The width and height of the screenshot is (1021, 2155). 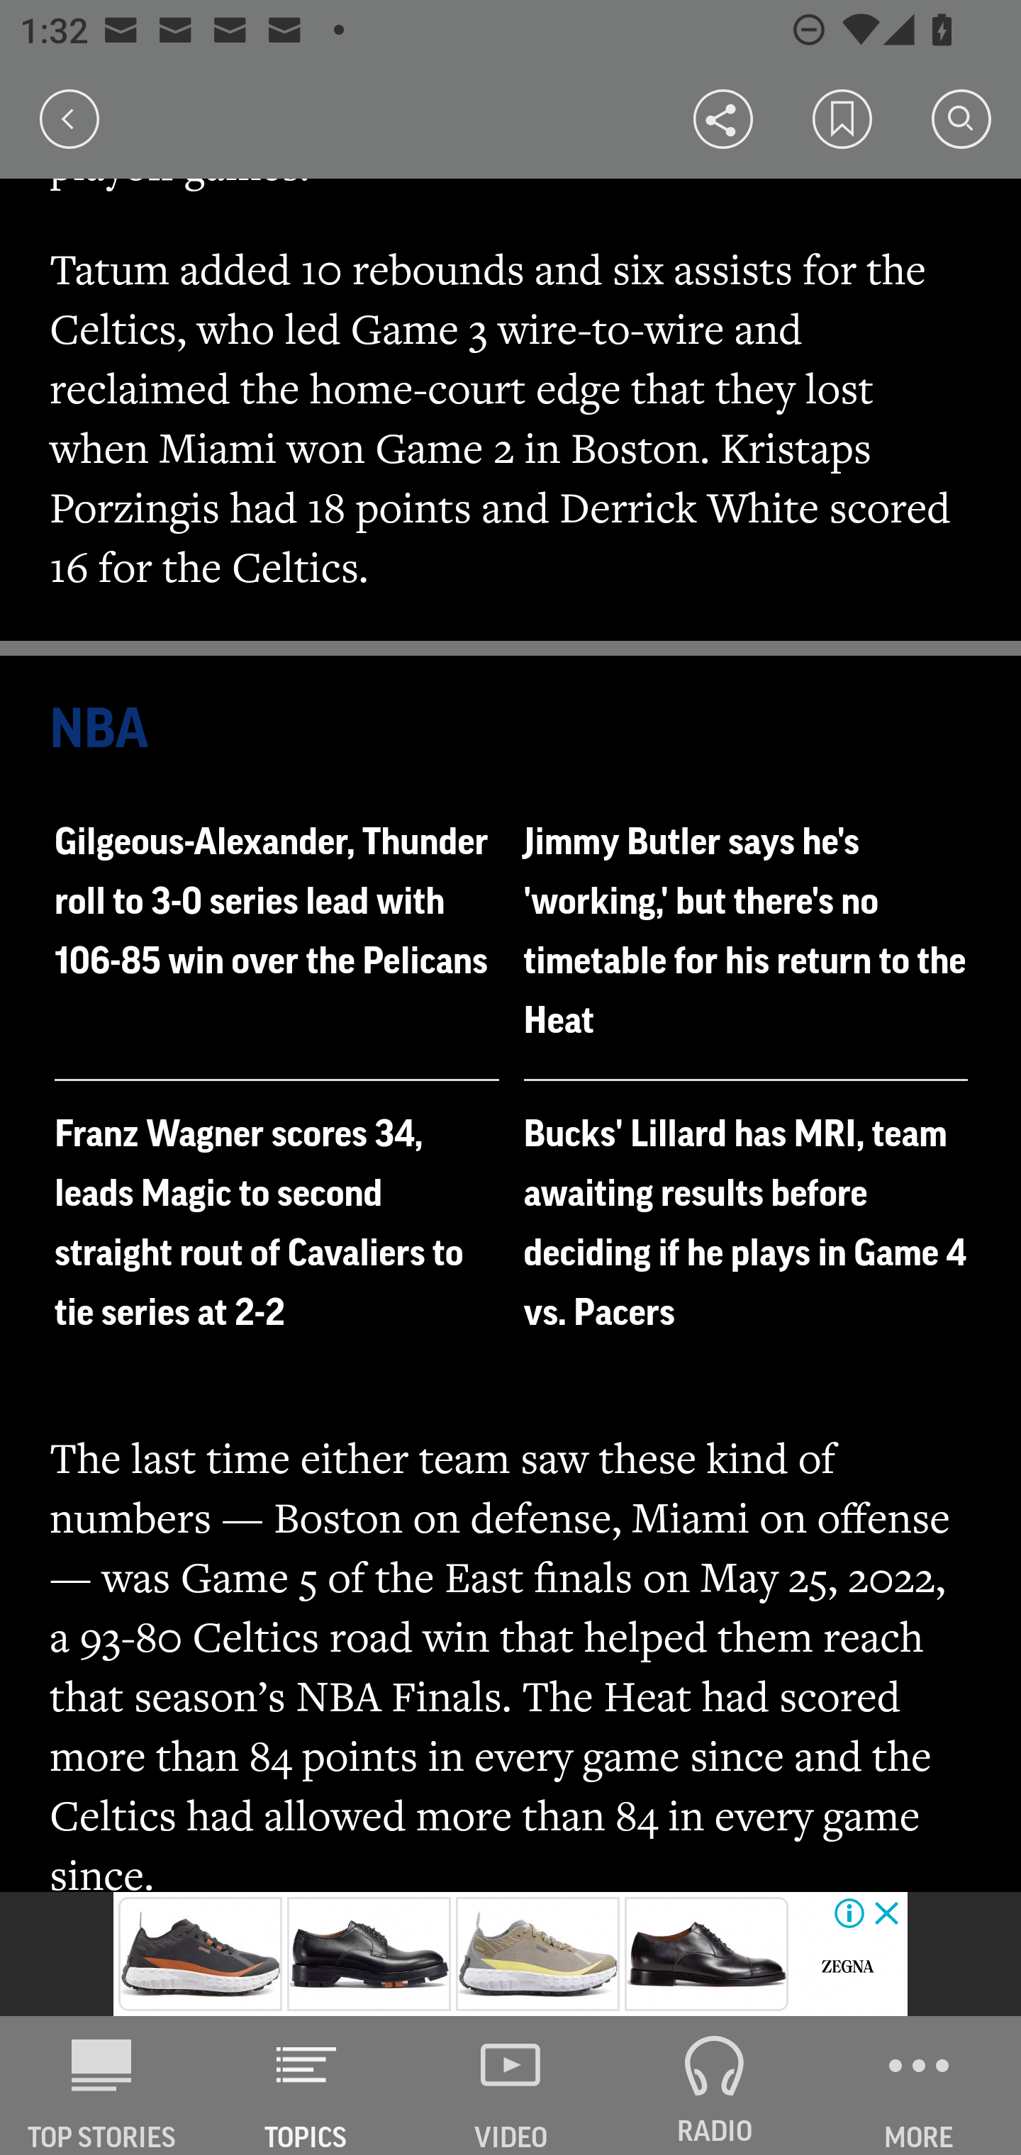 I want to click on NBA, so click(x=512, y=730).